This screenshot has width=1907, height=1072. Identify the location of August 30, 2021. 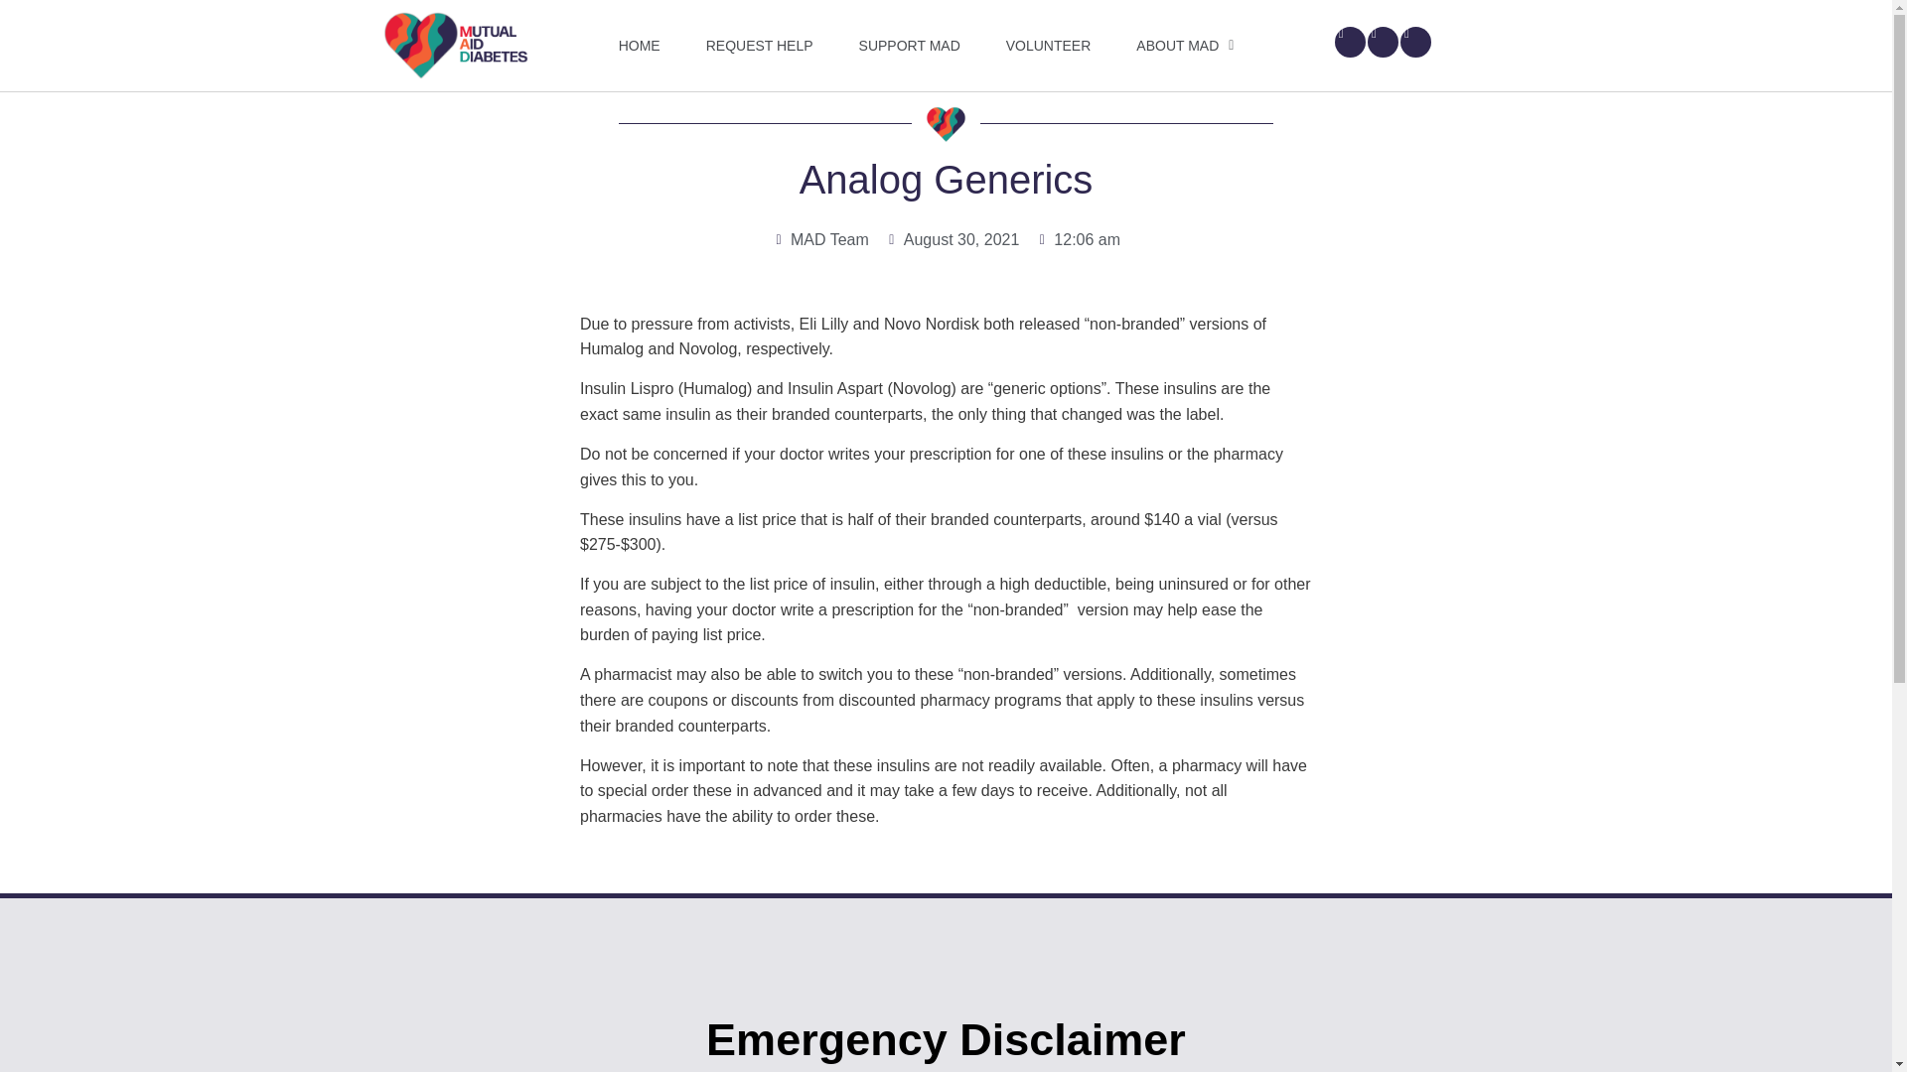
(952, 240).